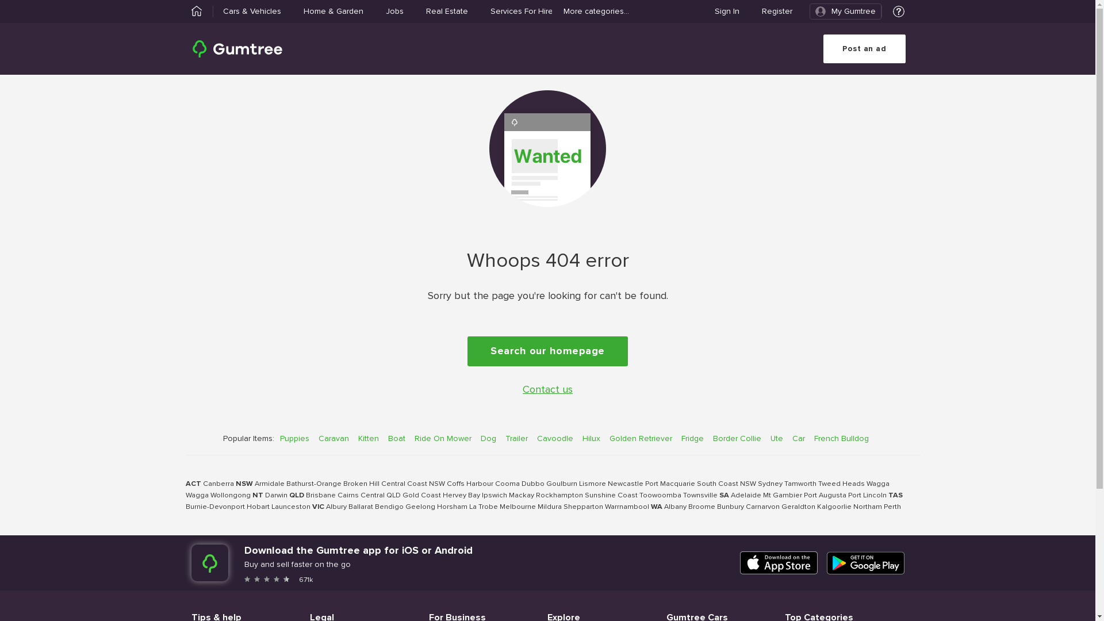  What do you see at coordinates (537, 490) in the screenshot?
I see `Wagga Wagga` at bounding box center [537, 490].